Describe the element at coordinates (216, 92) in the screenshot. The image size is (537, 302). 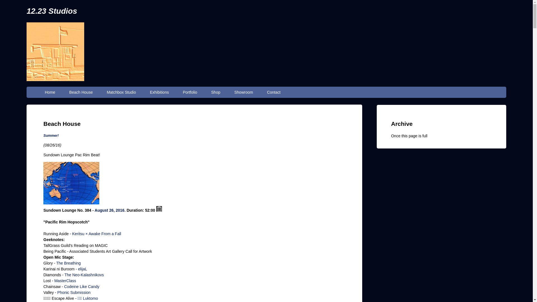
I see `Shop` at that location.